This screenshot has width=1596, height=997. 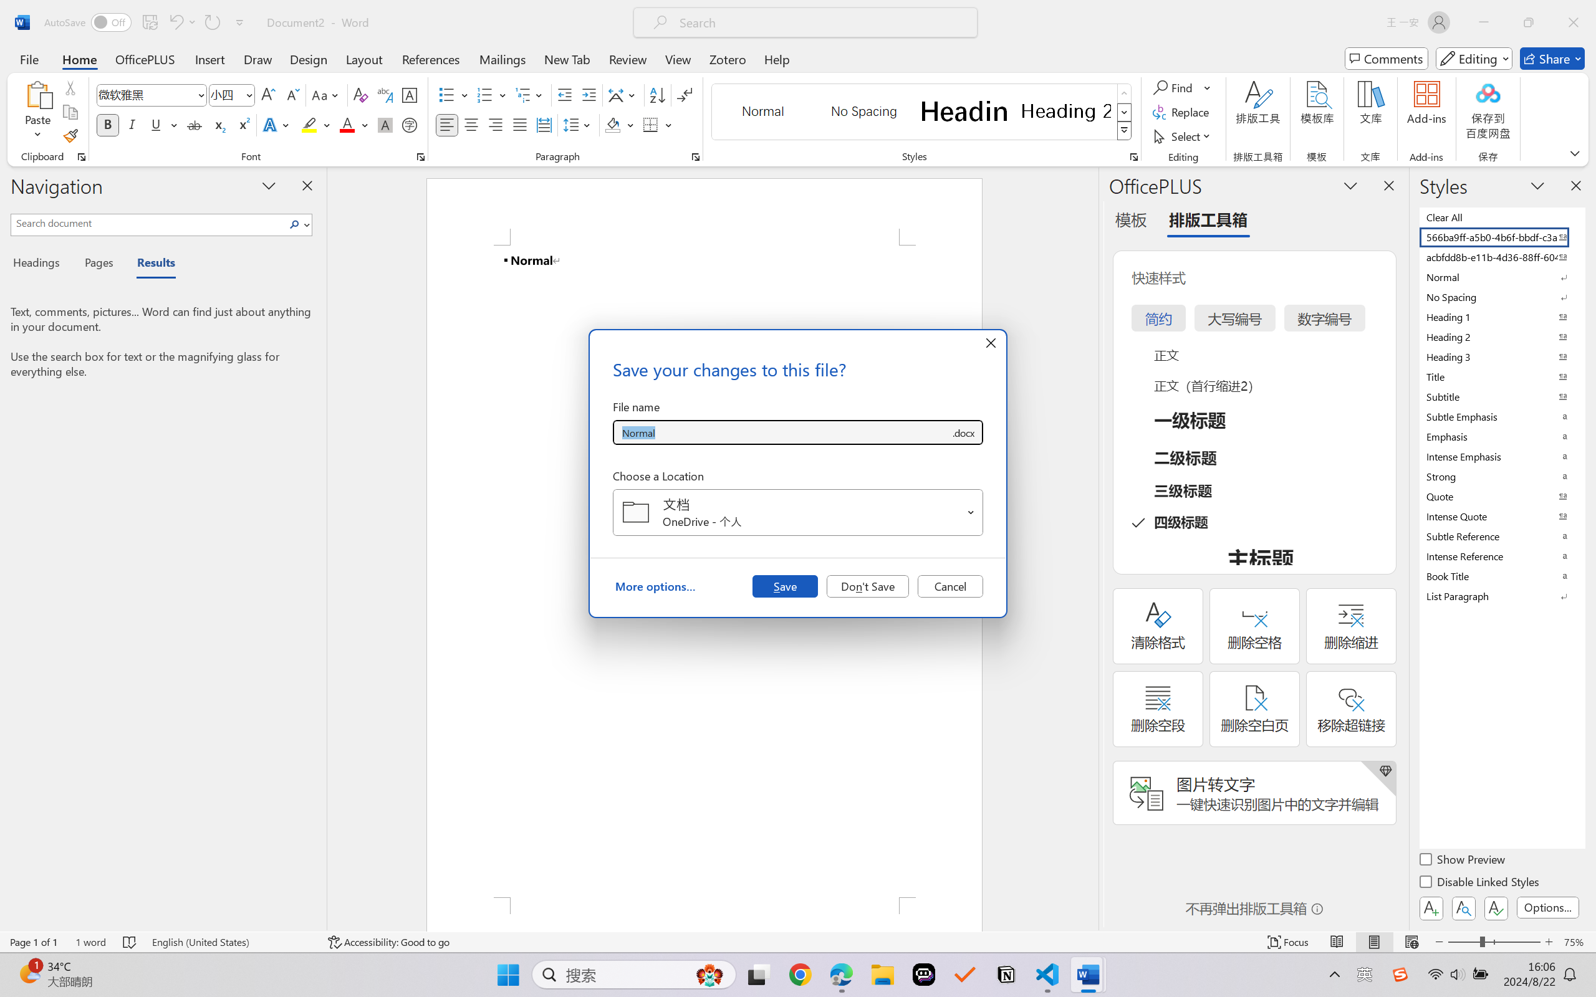 What do you see at coordinates (89, 22) in the screenshot?
I see `AutoSave` at bounding box center [89, 22].